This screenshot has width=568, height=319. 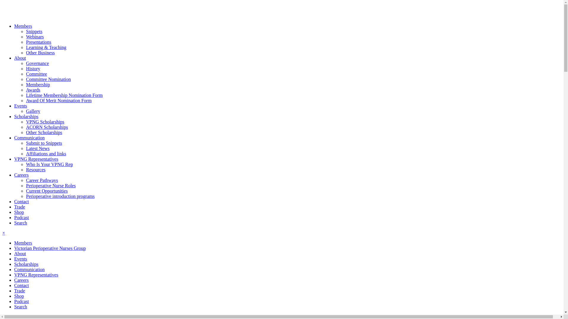 I want to click on Submit to Snippets, so click(x=44, y=143).